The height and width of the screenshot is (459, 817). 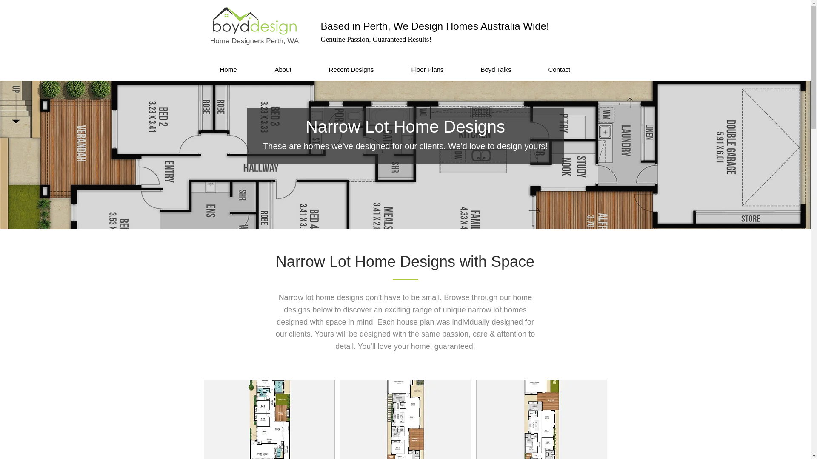 What do you see at coordinates (254, 41) in the screenshot?
I see `Home Designers Perth, WA` at bounding box center [254, 41].